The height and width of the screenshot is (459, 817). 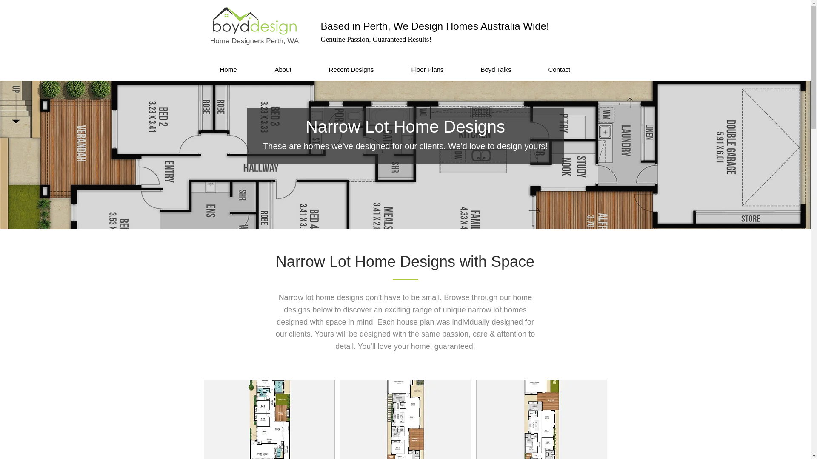 What do you see at coordinates (254, 41) in the screenshot?
I see `Home Designers Perth, WA` at bounding box center [254, 41].